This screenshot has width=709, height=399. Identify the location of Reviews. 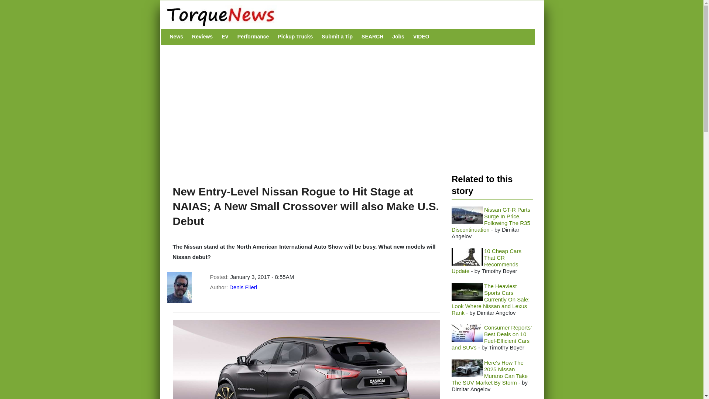
(202, 37).